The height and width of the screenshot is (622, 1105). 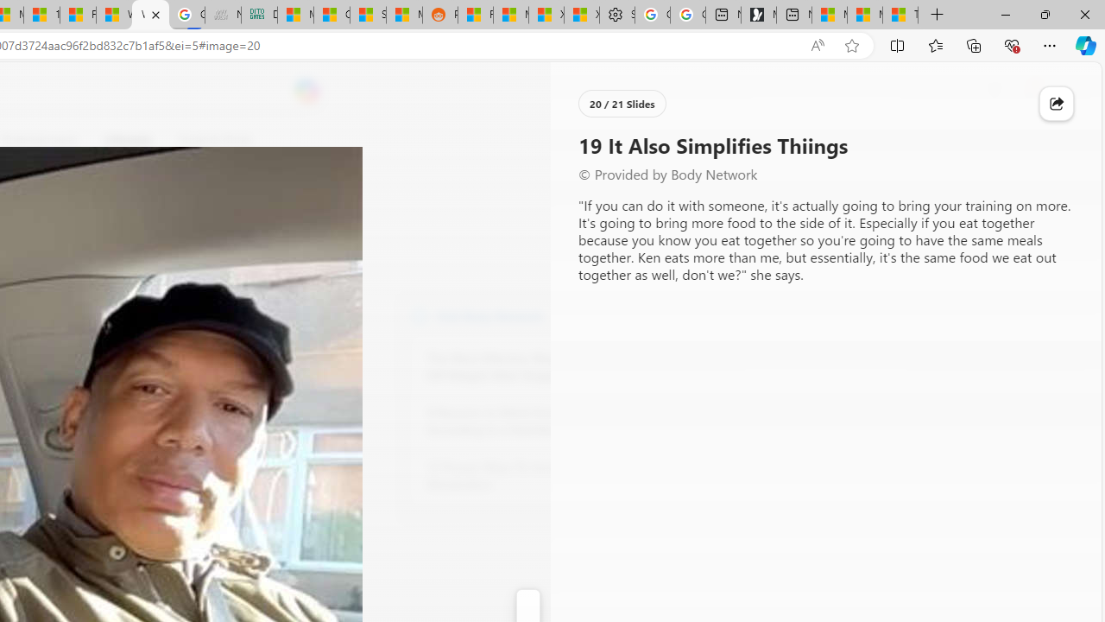 I want to click on MSNBC - MSN, so click(x=295, y=16).